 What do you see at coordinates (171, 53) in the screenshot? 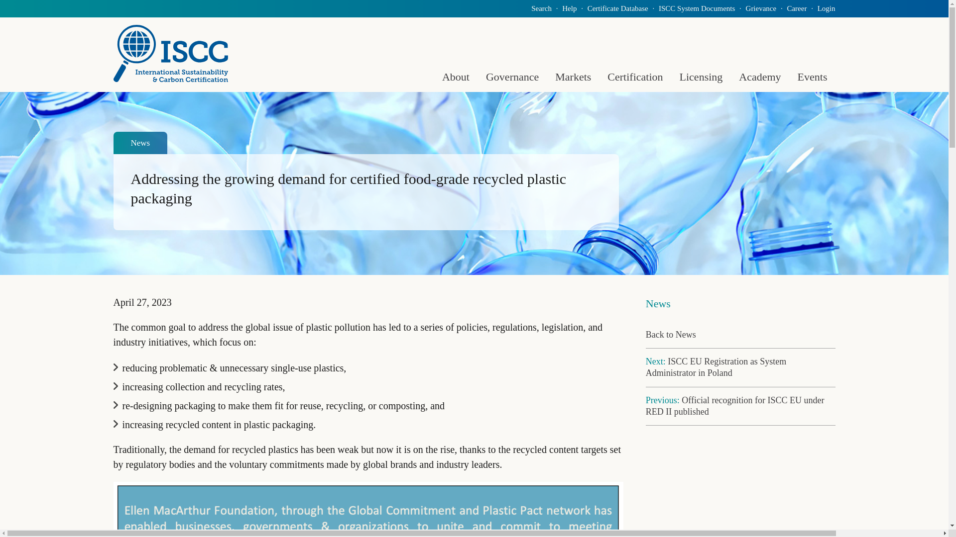
I see `ISCC System` at bounding box center [171, 53].